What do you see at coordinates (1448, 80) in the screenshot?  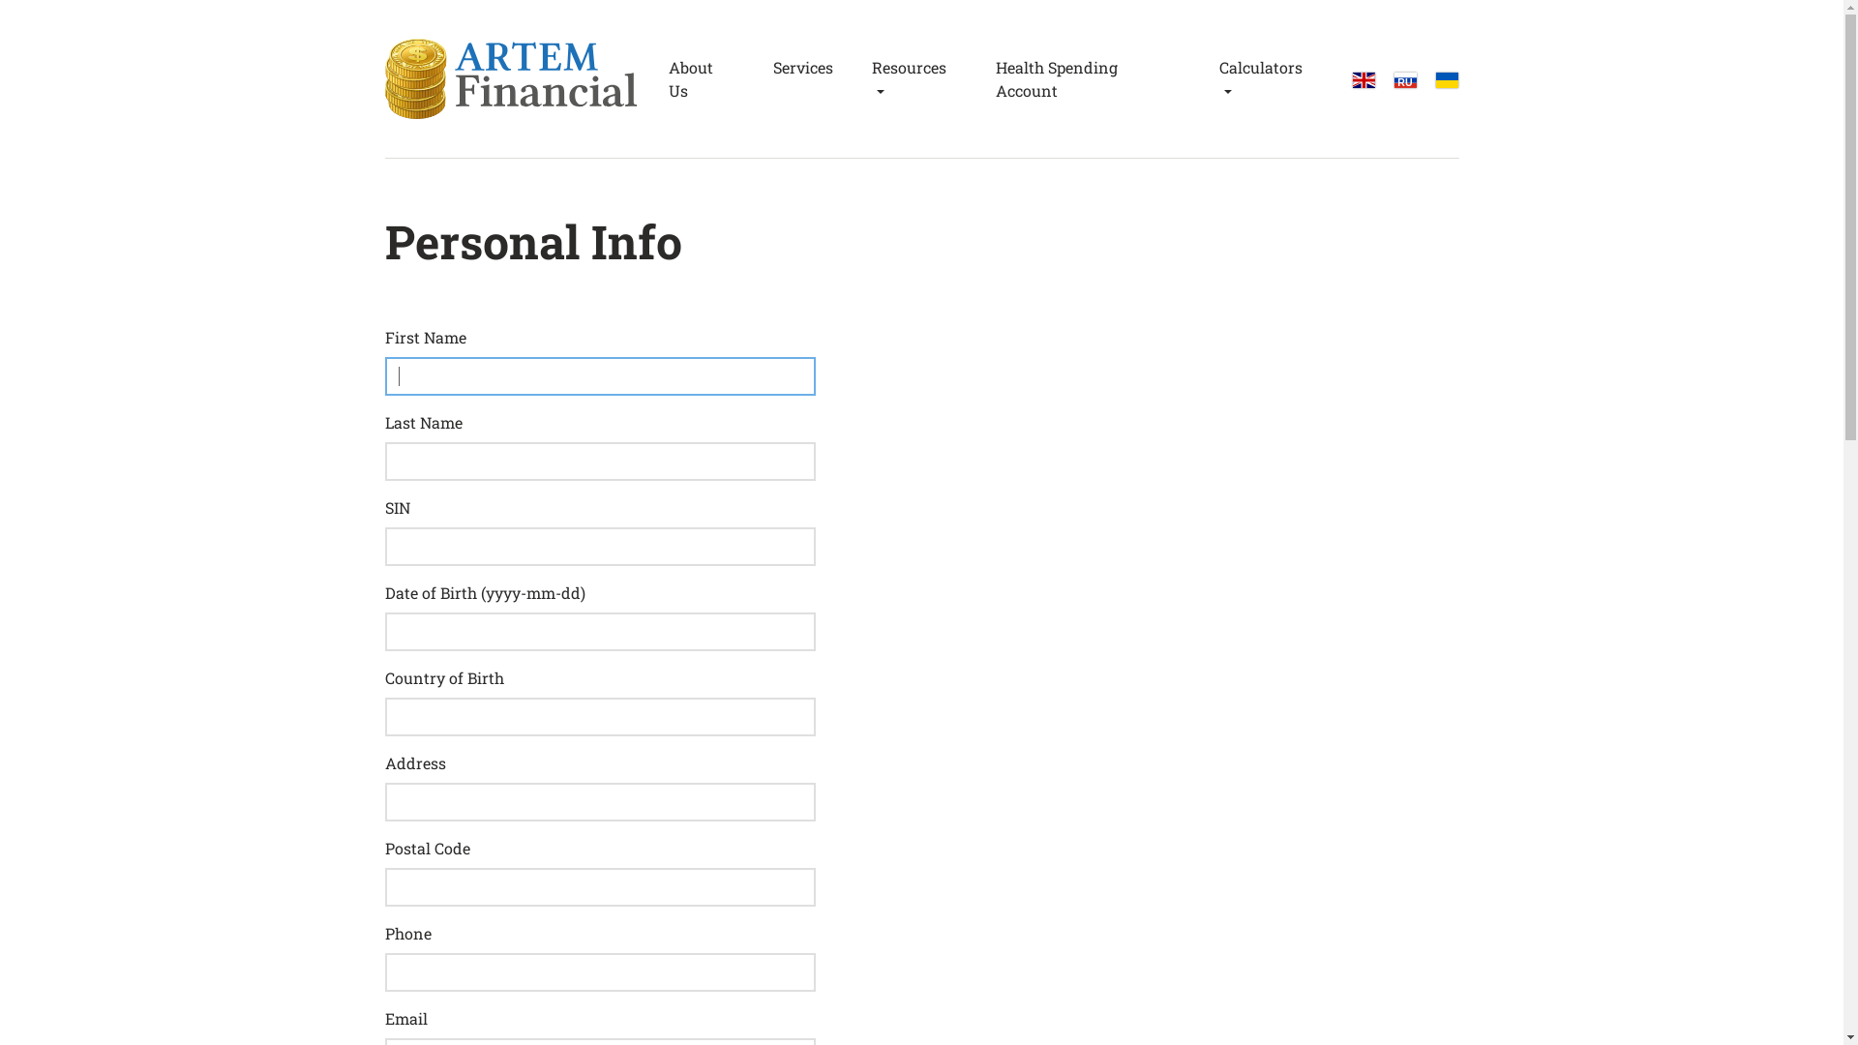 I see `Mrs. Olga Vasylenko` at bounding box center [1448, 80].